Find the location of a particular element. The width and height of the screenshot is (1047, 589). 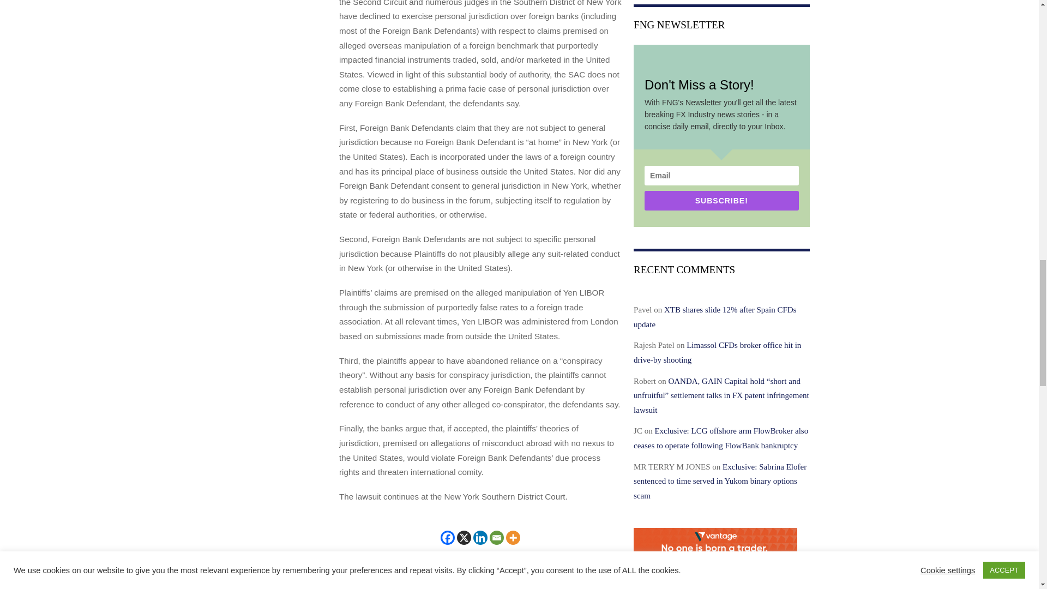

Facebook is located at coordinates (447, 537).